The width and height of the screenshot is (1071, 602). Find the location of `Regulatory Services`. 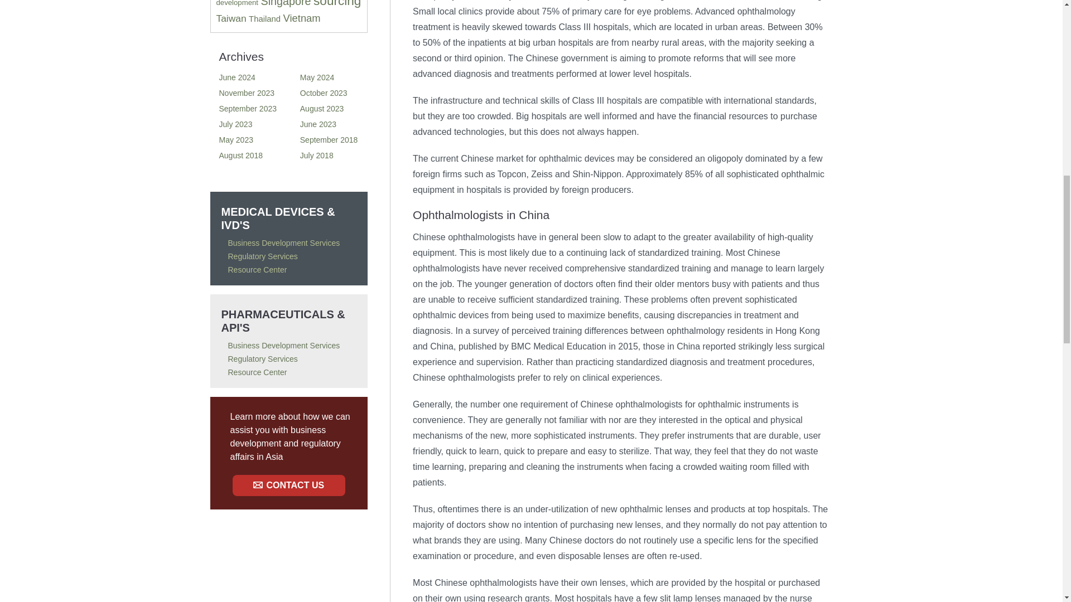

Regulatory Services is located at coordinates (262, 256).